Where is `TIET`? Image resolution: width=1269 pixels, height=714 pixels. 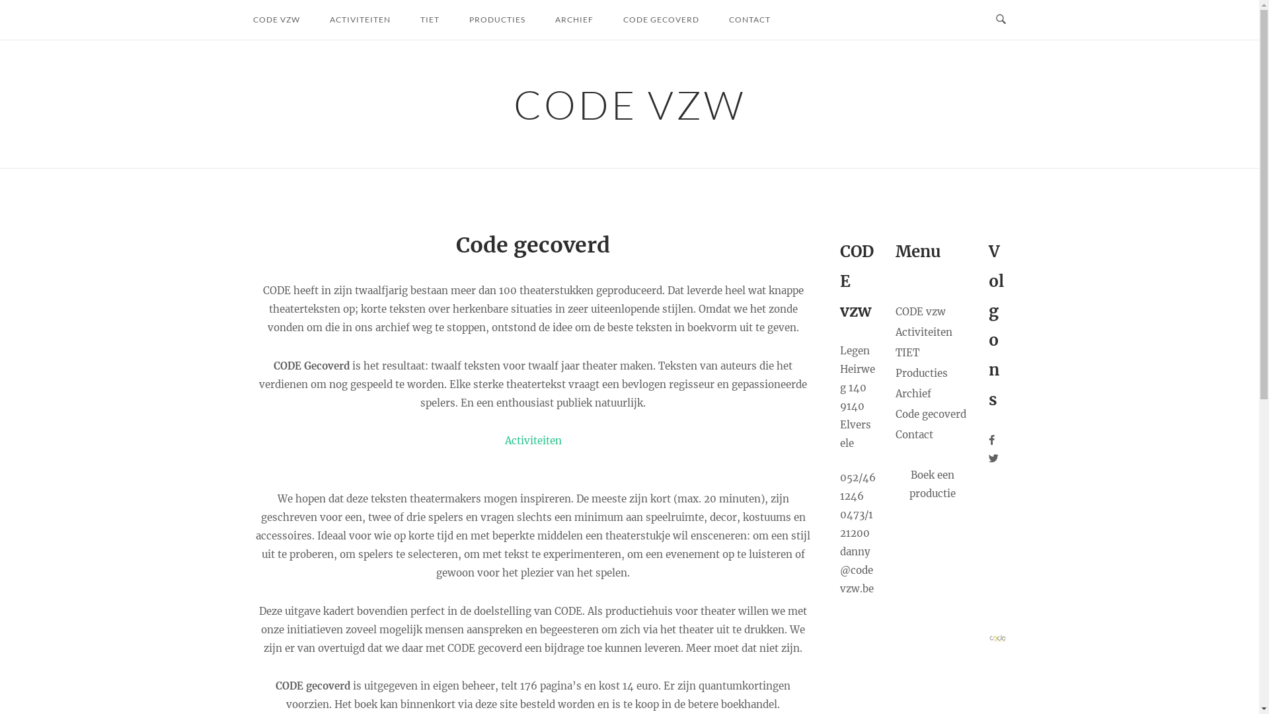 TIET is located at coordinates (430, 20).